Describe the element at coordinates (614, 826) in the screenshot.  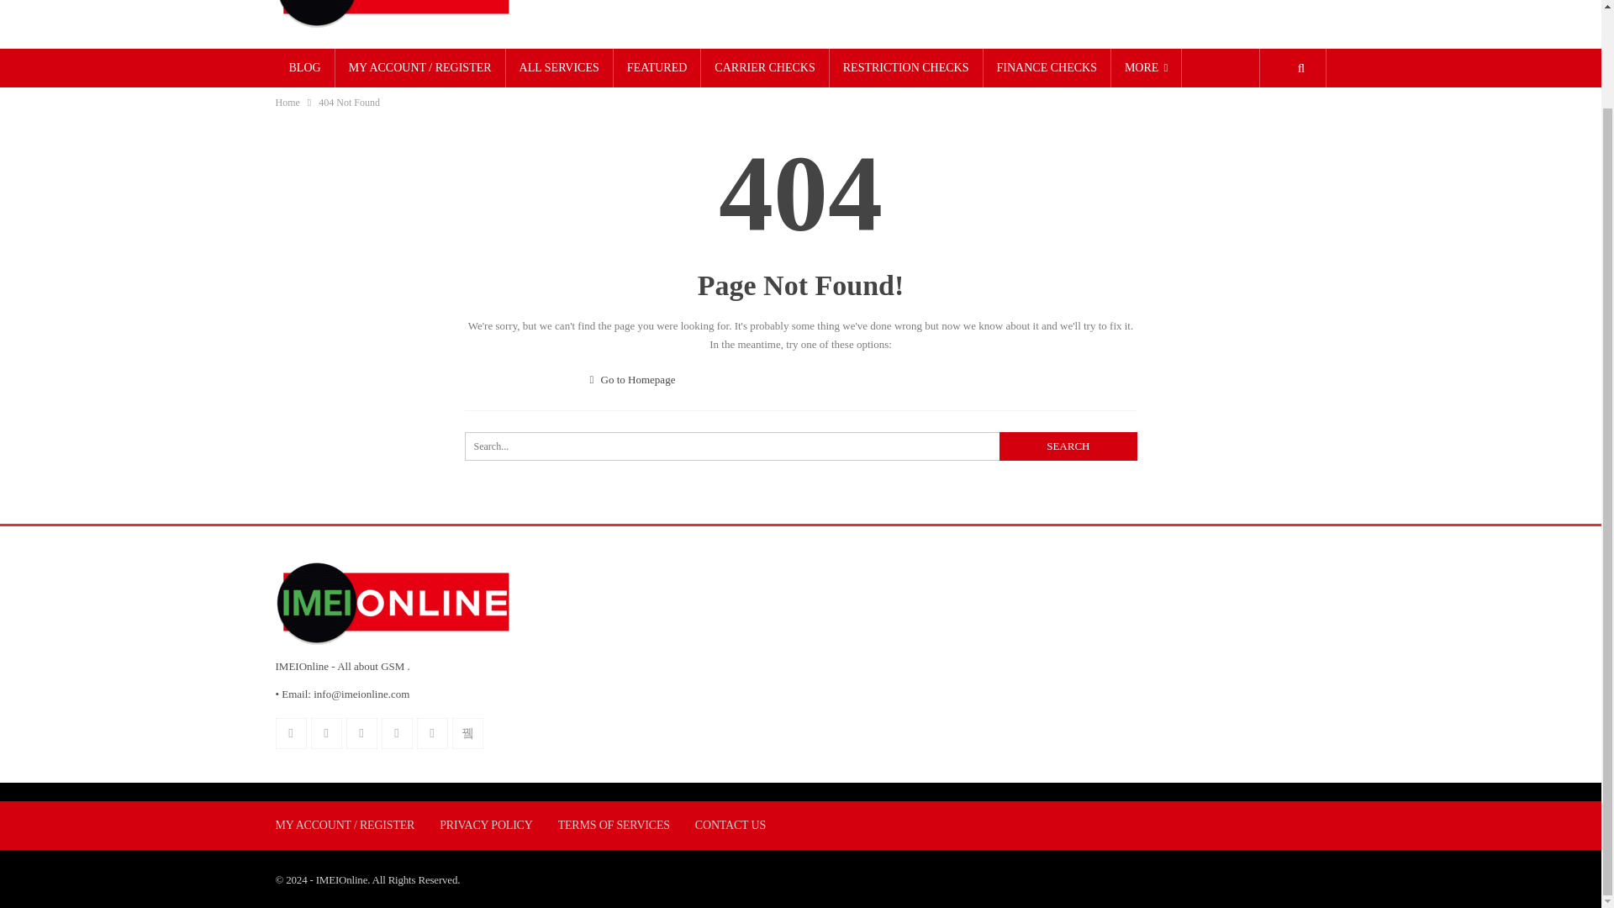
I see `TERMS OF SERVICES` at that location.